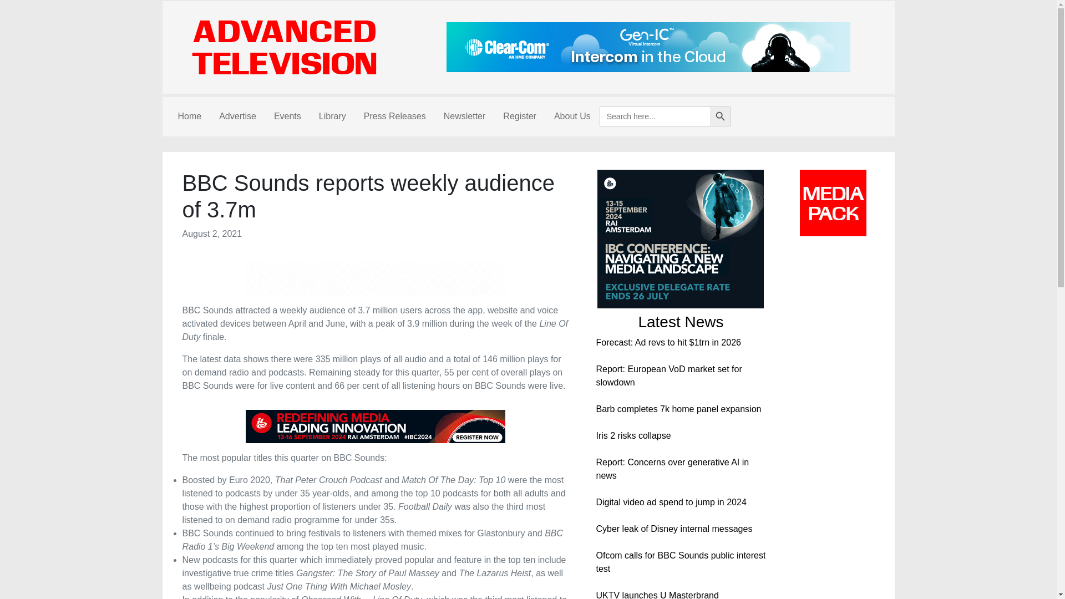 The height and width of the screenshot is (599, 1065). What do you see at coordinates (332, 116) in the screenshot?
I see `Library` at bounding box center [332, 116].